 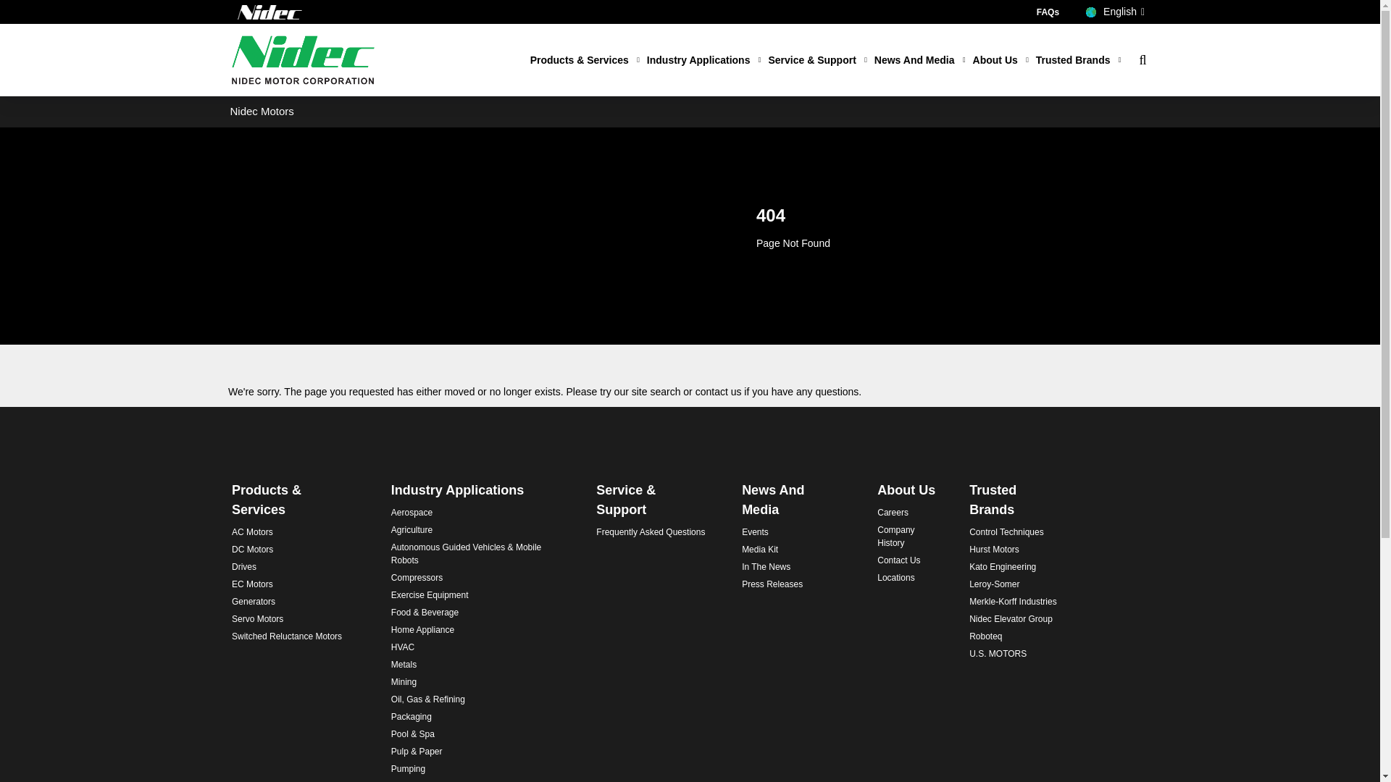 I want to click on Products and Services, so click(x=585, y=61).